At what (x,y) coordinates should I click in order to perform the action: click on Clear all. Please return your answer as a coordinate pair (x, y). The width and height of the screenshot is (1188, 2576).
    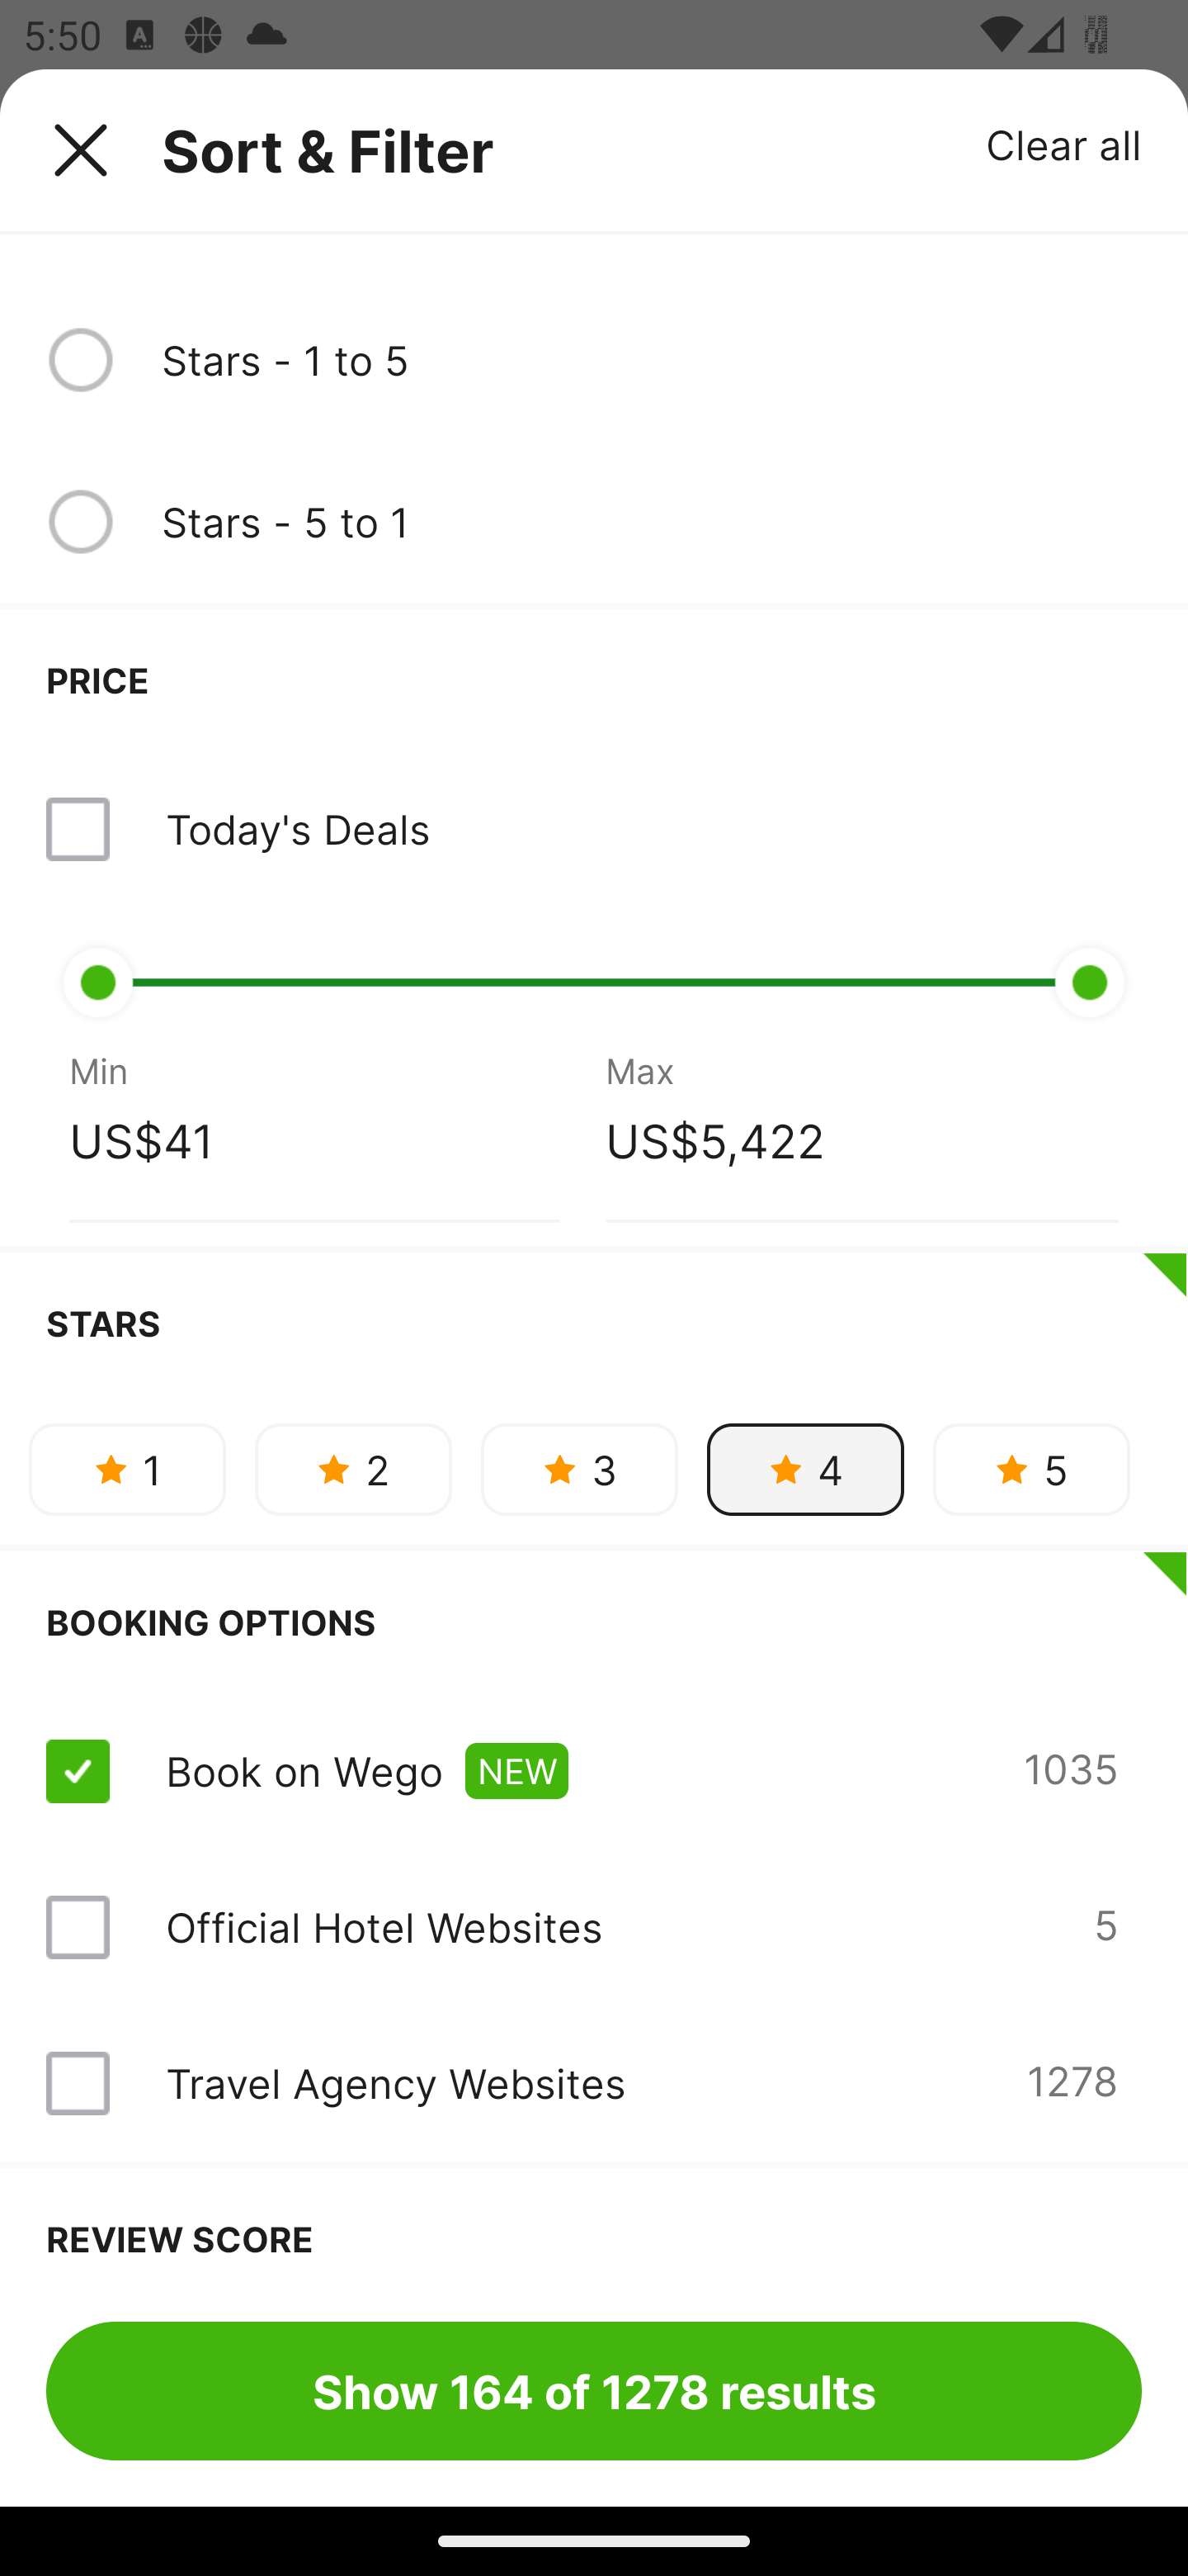
    Looking at the image, I should click on (1064, 144).